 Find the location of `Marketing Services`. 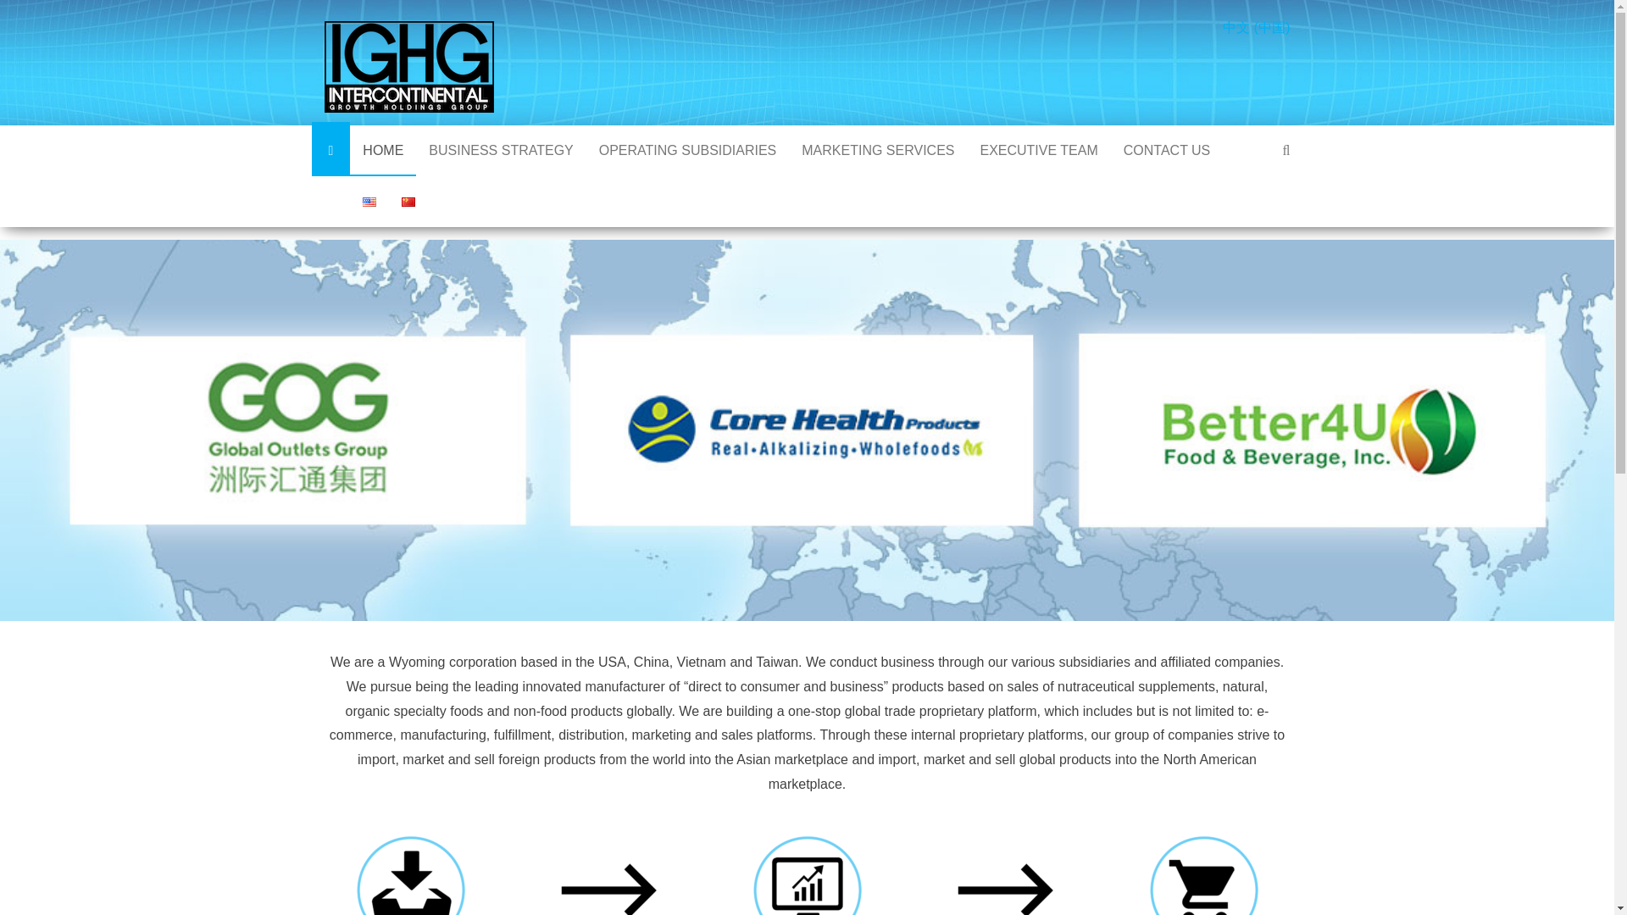

Marketing Services is located at coordinates (878, 151).